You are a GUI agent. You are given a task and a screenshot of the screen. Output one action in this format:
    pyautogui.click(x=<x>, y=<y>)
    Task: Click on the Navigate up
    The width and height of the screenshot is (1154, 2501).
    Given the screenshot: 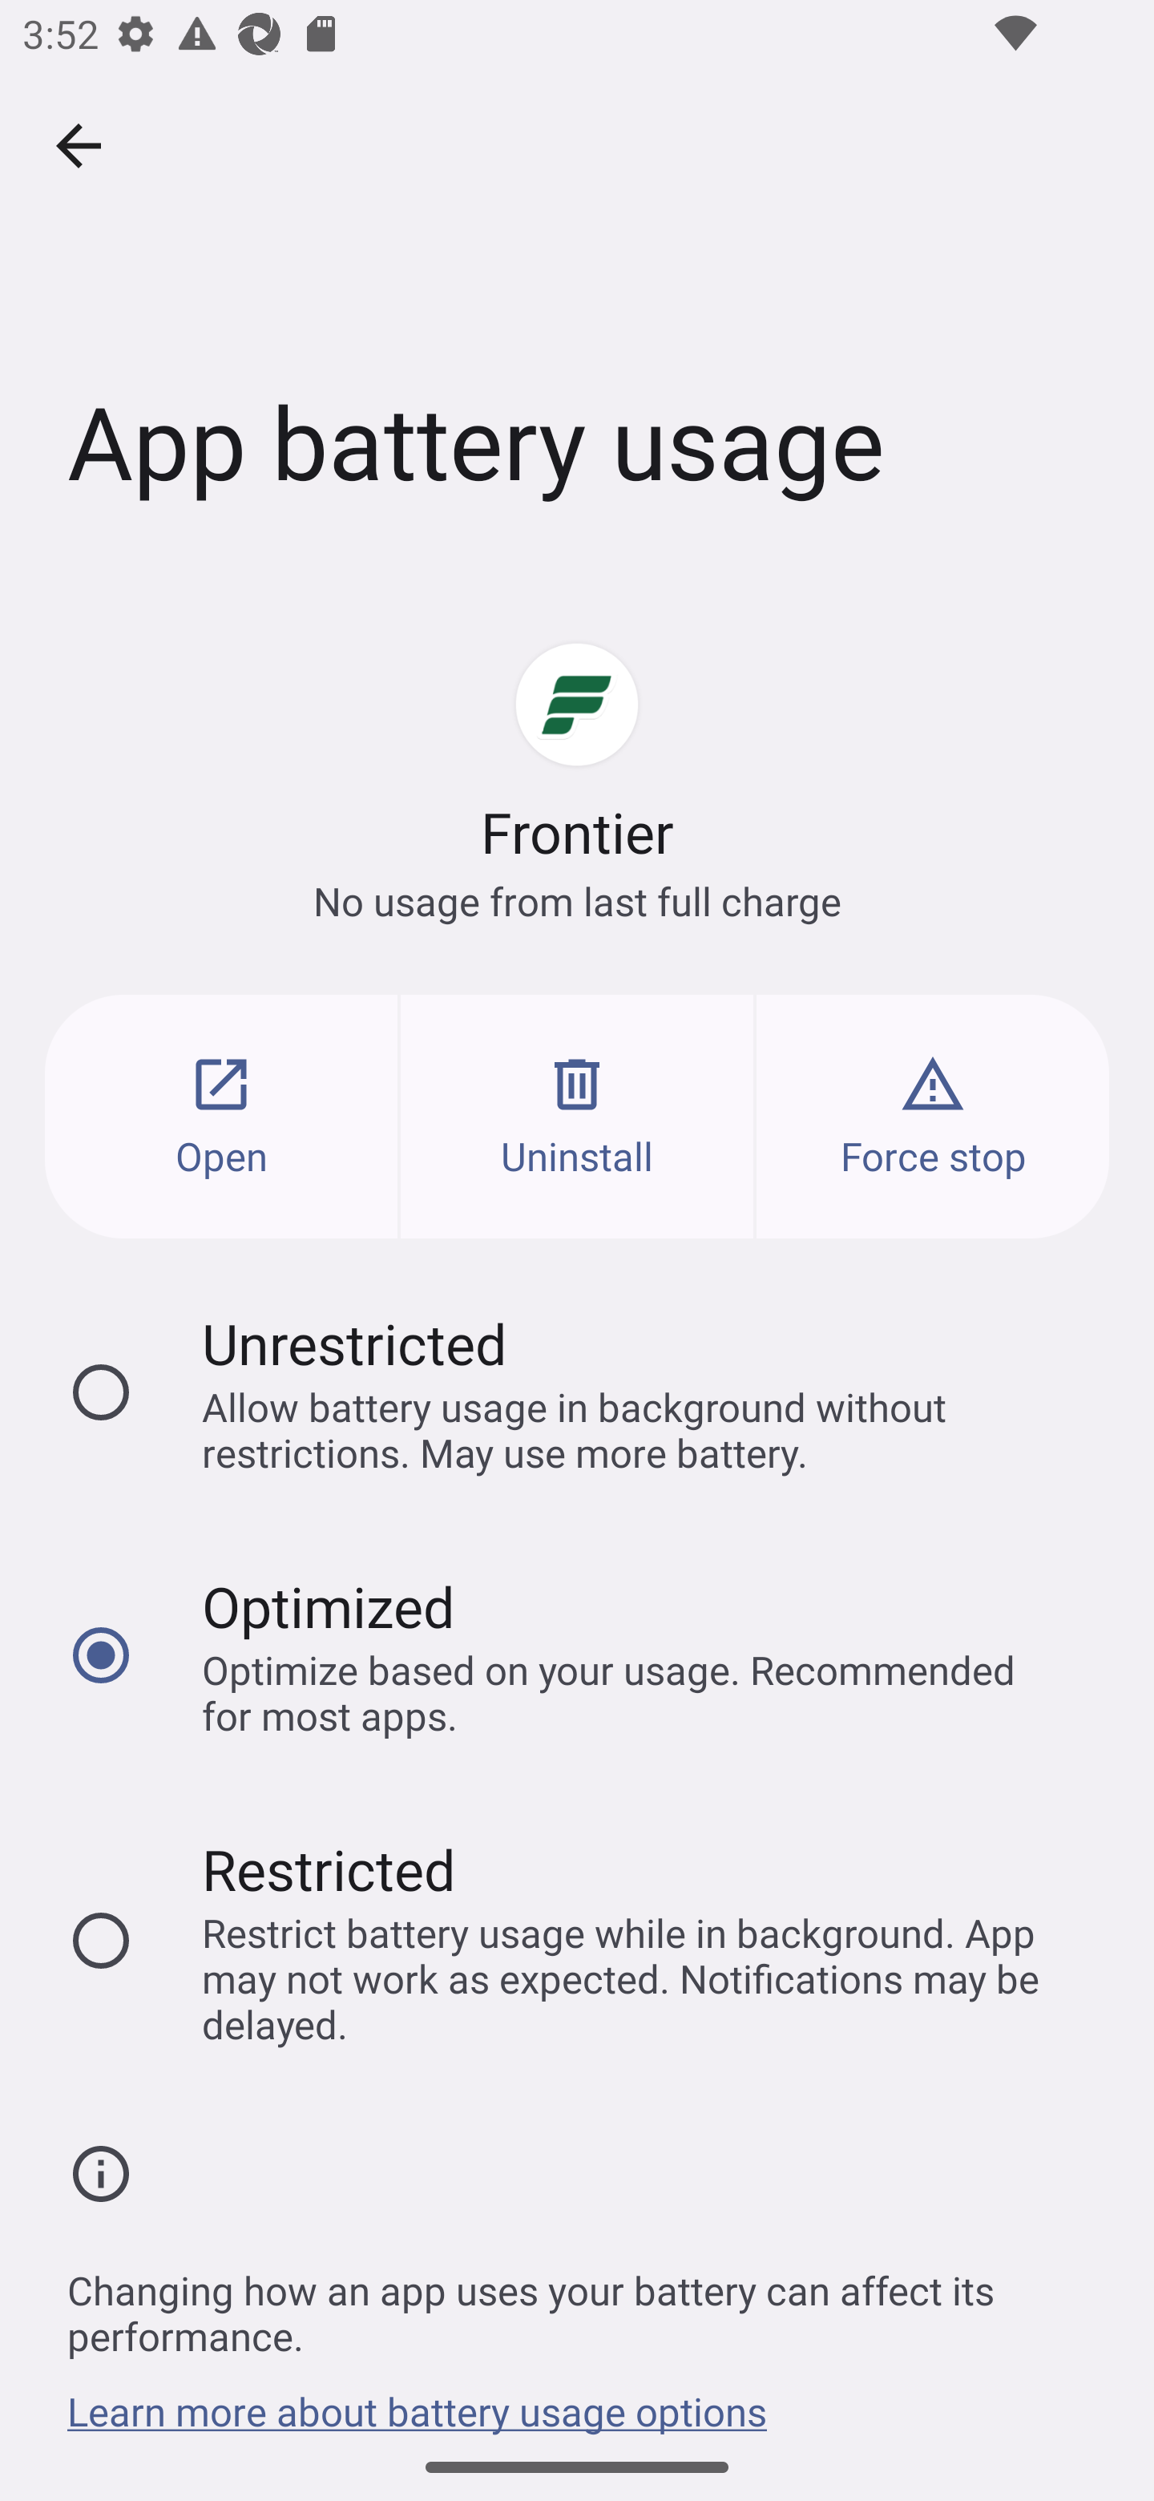 What is the action you would take?
    pyautogui.click(x=79, y=146)
    